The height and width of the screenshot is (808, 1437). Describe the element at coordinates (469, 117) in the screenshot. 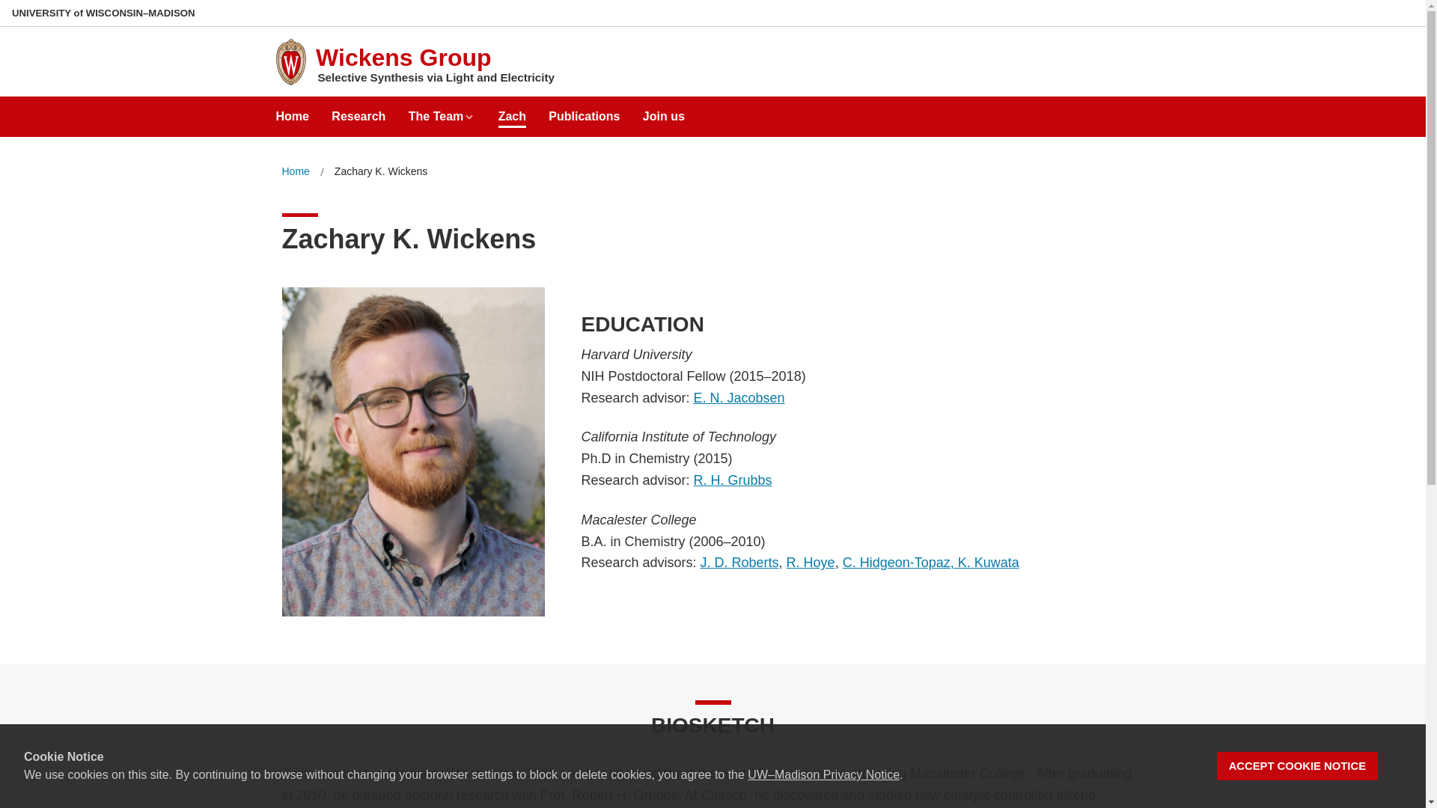

I see `Expand` at that location.